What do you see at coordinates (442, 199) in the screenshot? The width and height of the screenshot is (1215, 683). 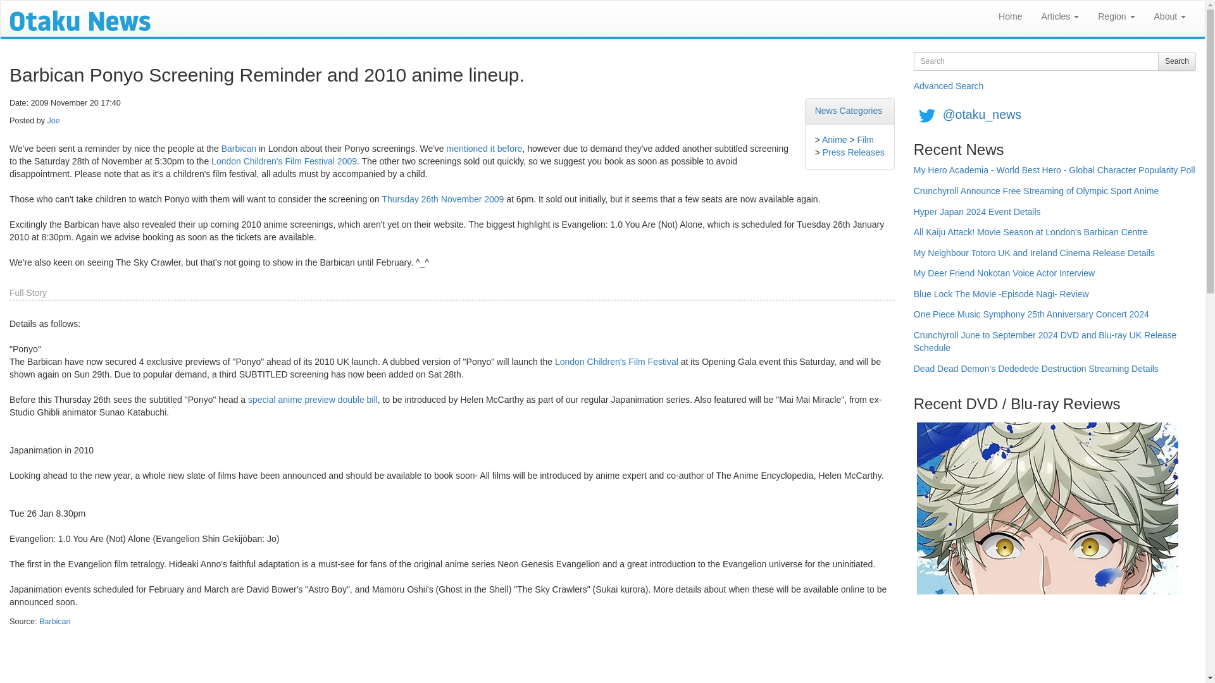 I see `Thursday 26th November 2009` at bounding box center [442, 199].